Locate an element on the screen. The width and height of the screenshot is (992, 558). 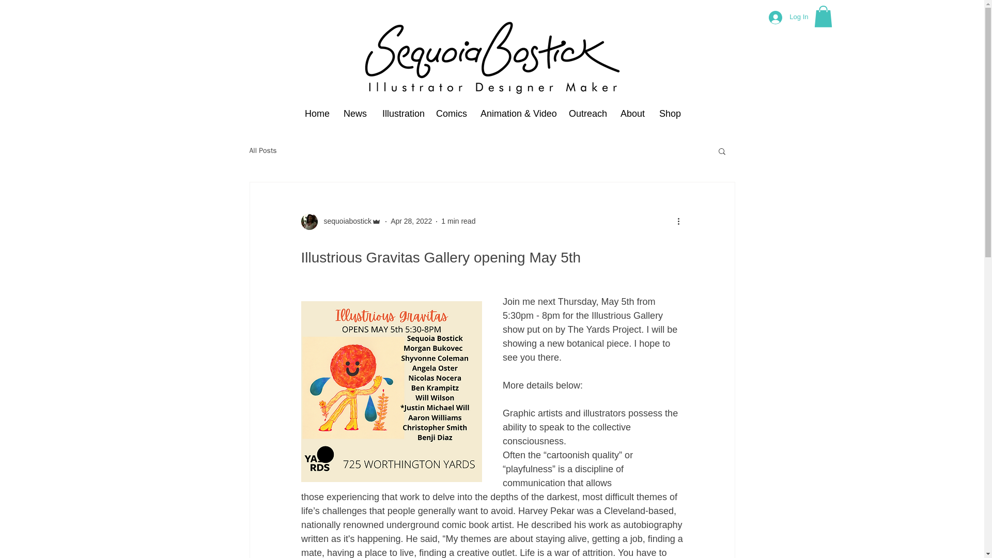
sequoiabostick is located at coordinates (340, 221).